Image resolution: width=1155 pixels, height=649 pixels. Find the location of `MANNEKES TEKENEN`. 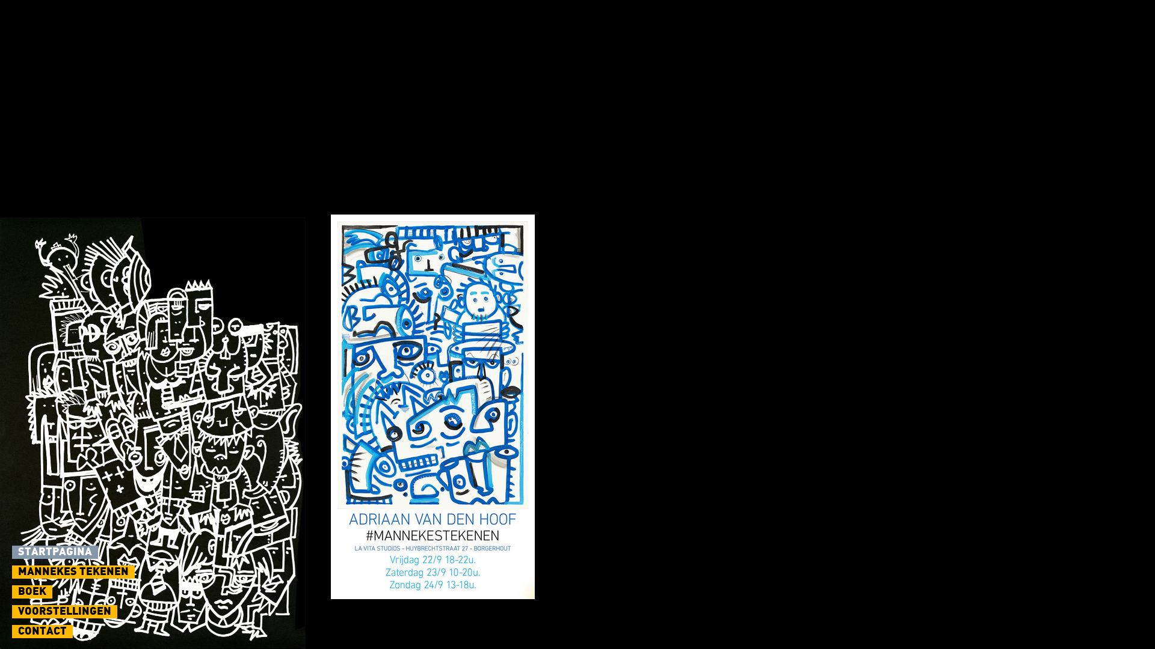

MANNEKES TEKENEN is located at coordinates (73, 572).